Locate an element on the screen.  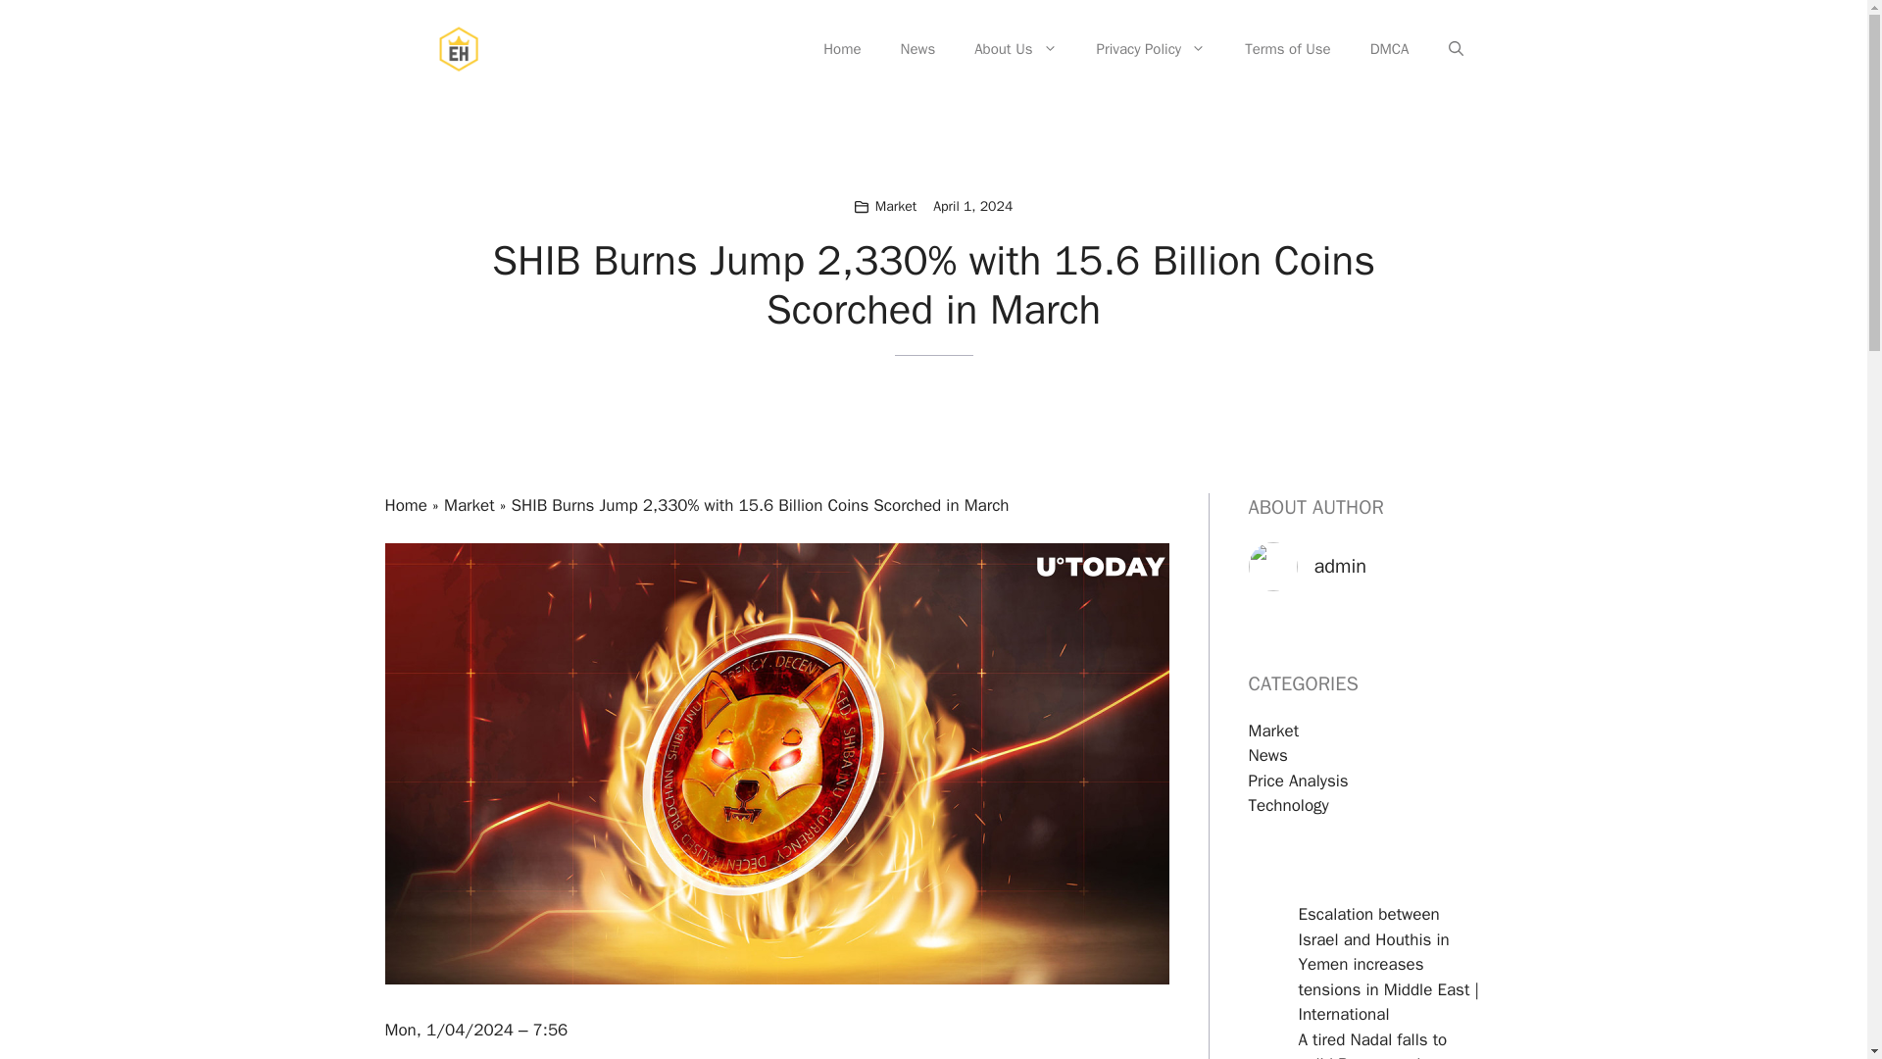
admin is located at coordinates (1339, 565).